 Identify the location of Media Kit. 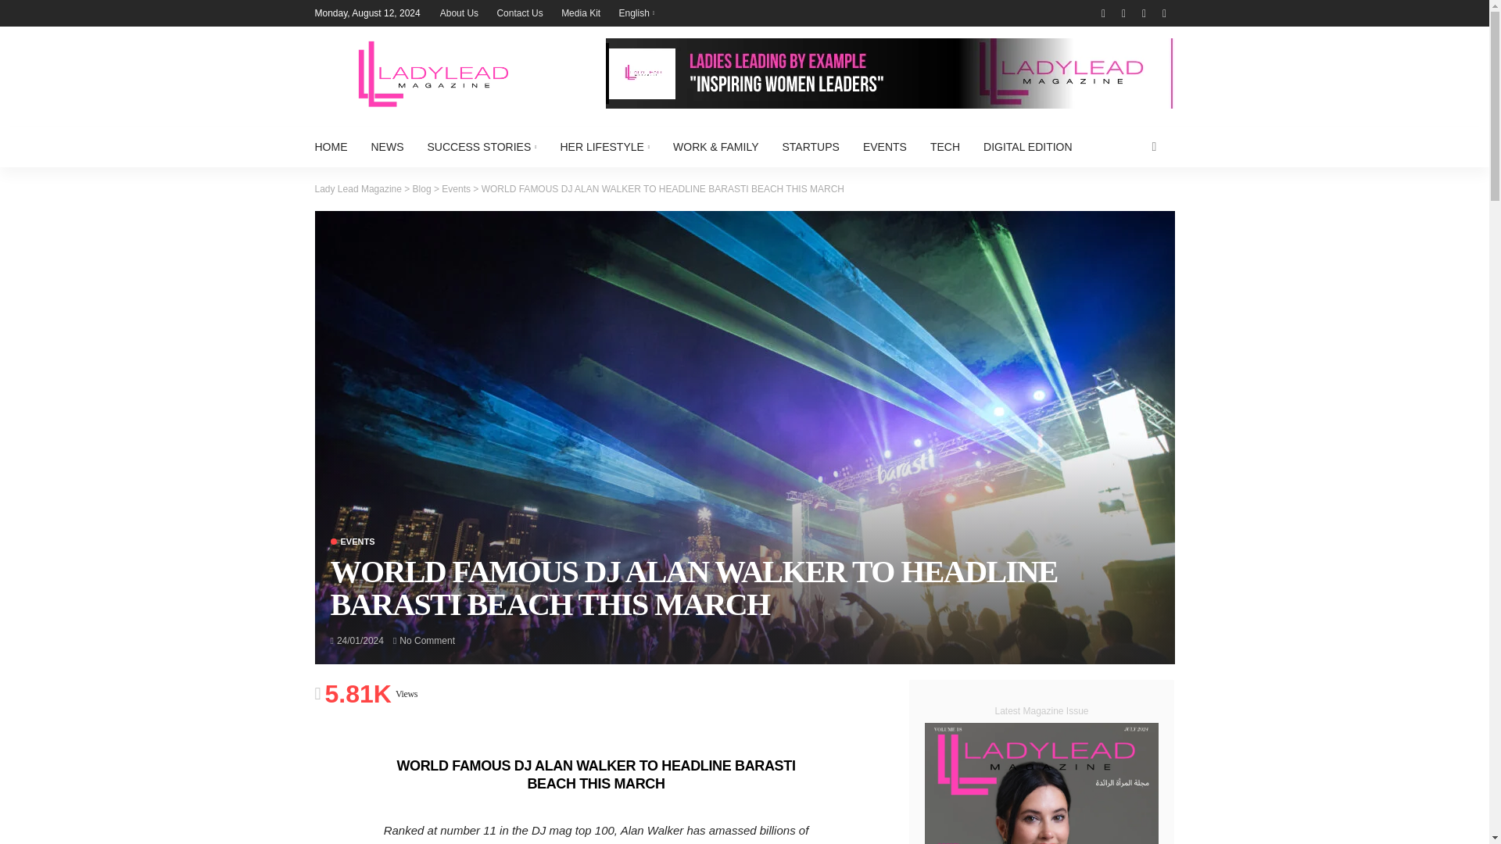
(580, 13).